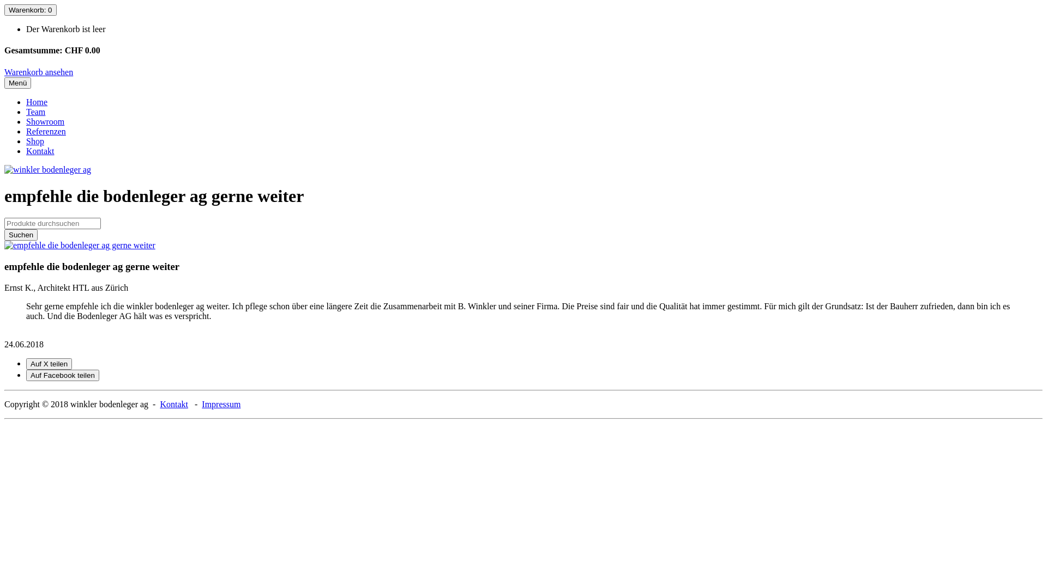 This screenshot has width=1047, height=588. I want to click on winkler bodenleger ag, so click(48, 170).